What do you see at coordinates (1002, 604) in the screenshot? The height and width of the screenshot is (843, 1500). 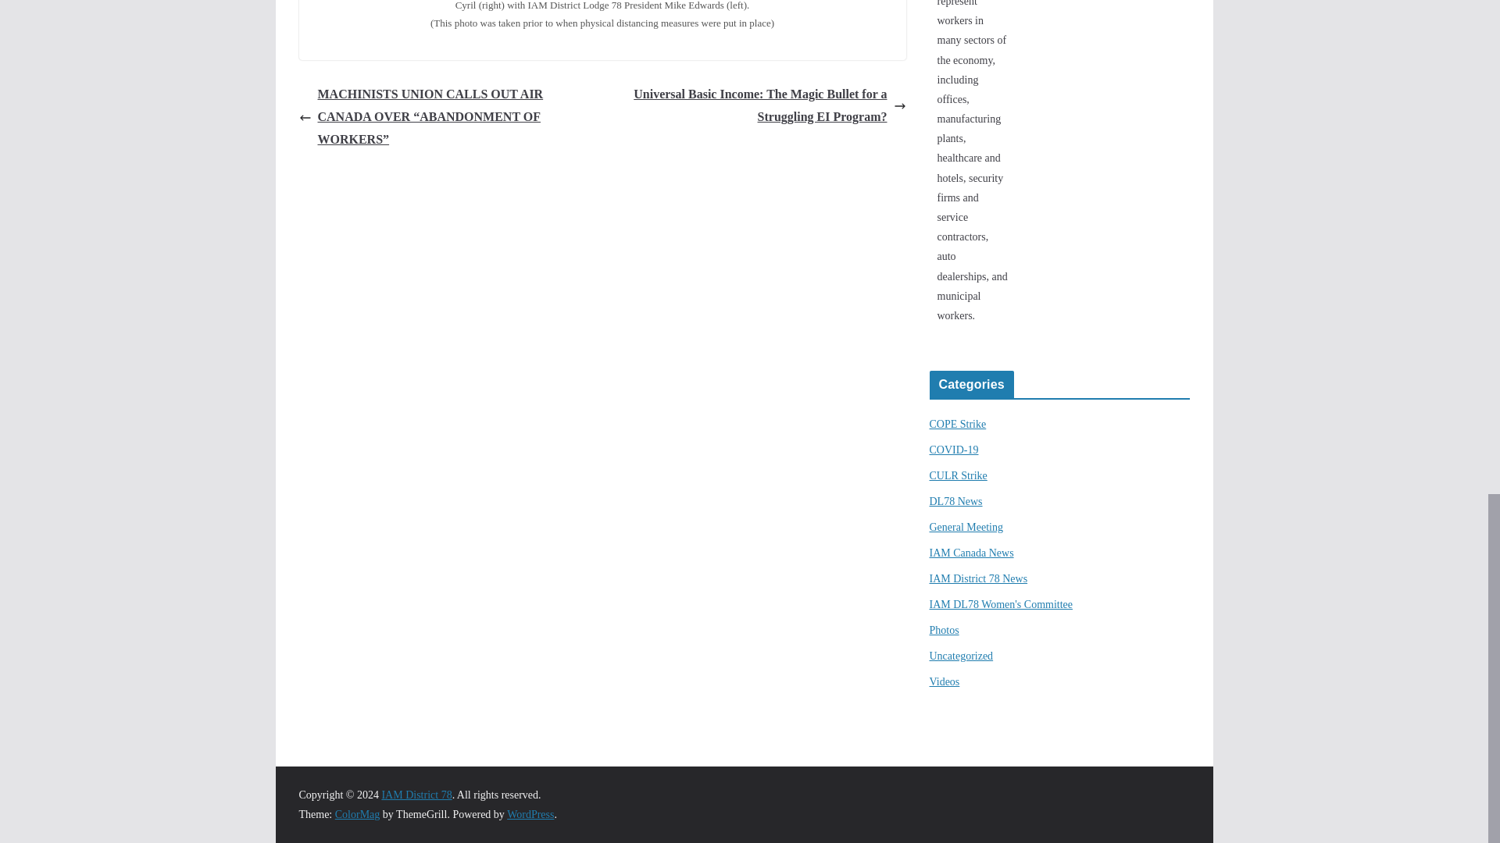 I see `IAM DL78 Women's Committee` at bounding box center [1002, 604].